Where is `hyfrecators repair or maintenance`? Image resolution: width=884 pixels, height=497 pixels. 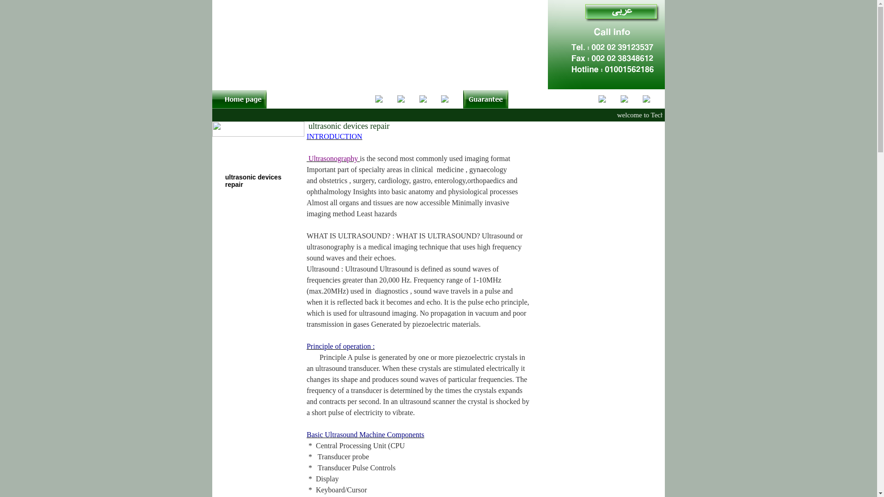
hyfrecators repair or maintenance is located at coordinates (256, 395).